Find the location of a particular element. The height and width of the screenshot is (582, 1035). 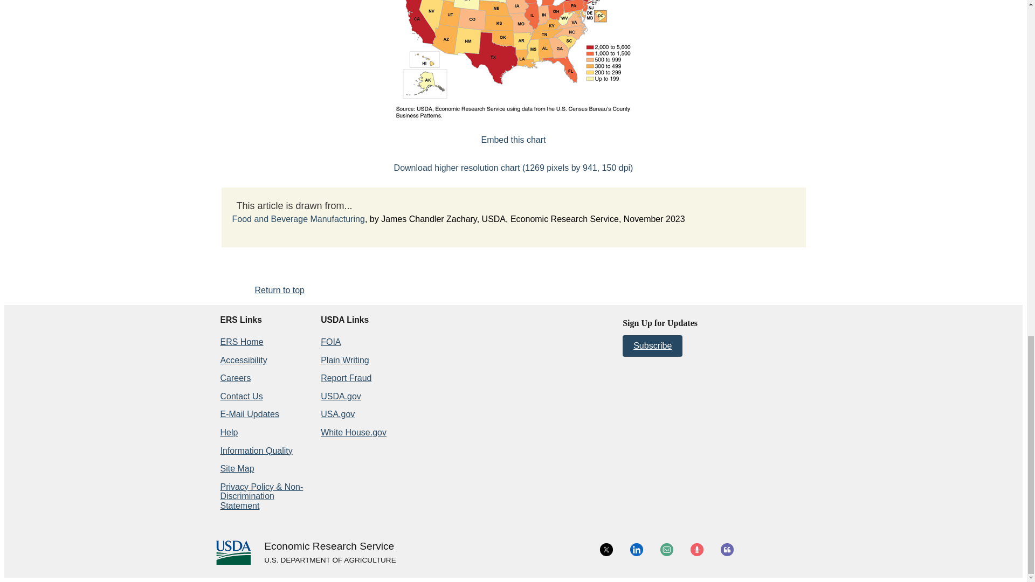

Accessibility is located at coordinates (243, 360).